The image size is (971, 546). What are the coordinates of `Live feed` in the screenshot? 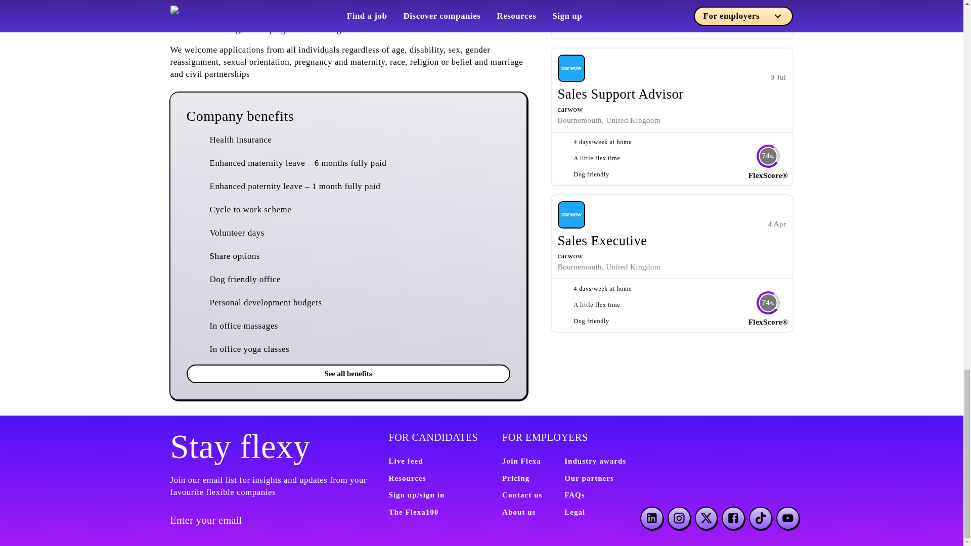 It's located at (406, 461).